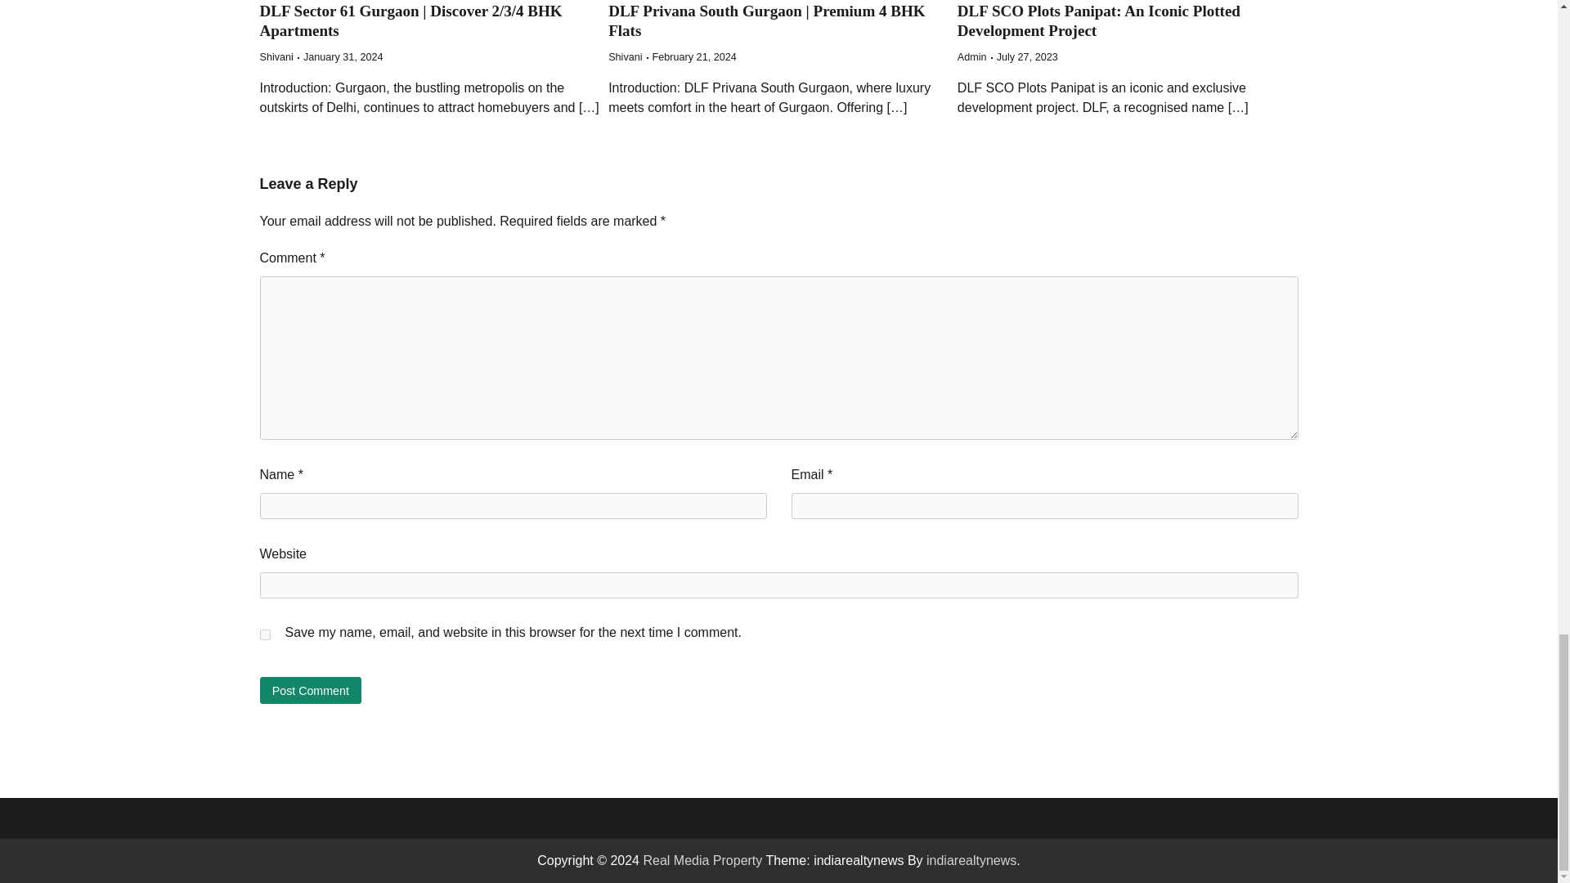  I want to click on Admin, so click(972, 56).